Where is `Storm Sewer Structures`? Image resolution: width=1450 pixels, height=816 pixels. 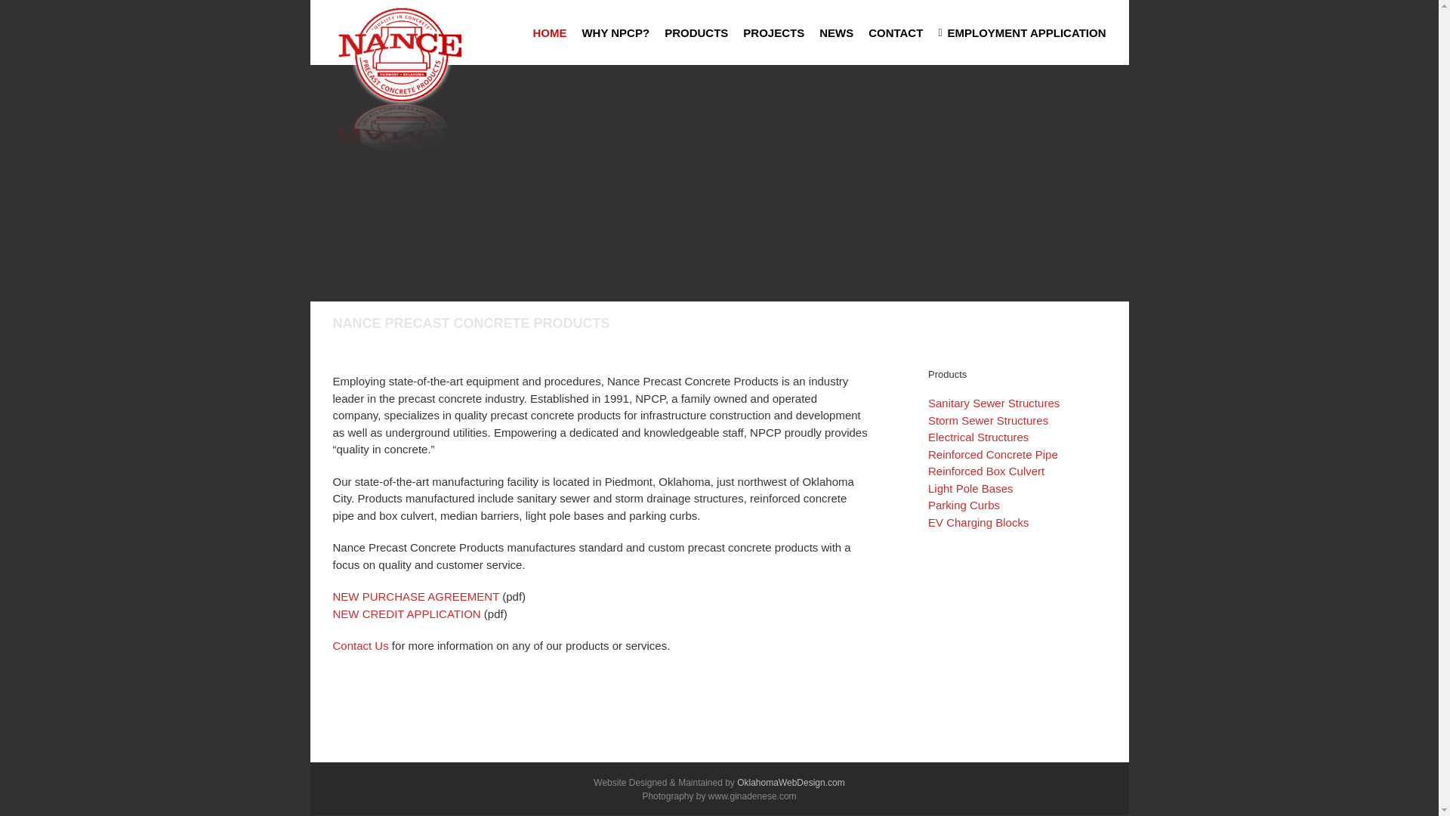 Storm Sewer Structures is located at coordinates (988, 420).